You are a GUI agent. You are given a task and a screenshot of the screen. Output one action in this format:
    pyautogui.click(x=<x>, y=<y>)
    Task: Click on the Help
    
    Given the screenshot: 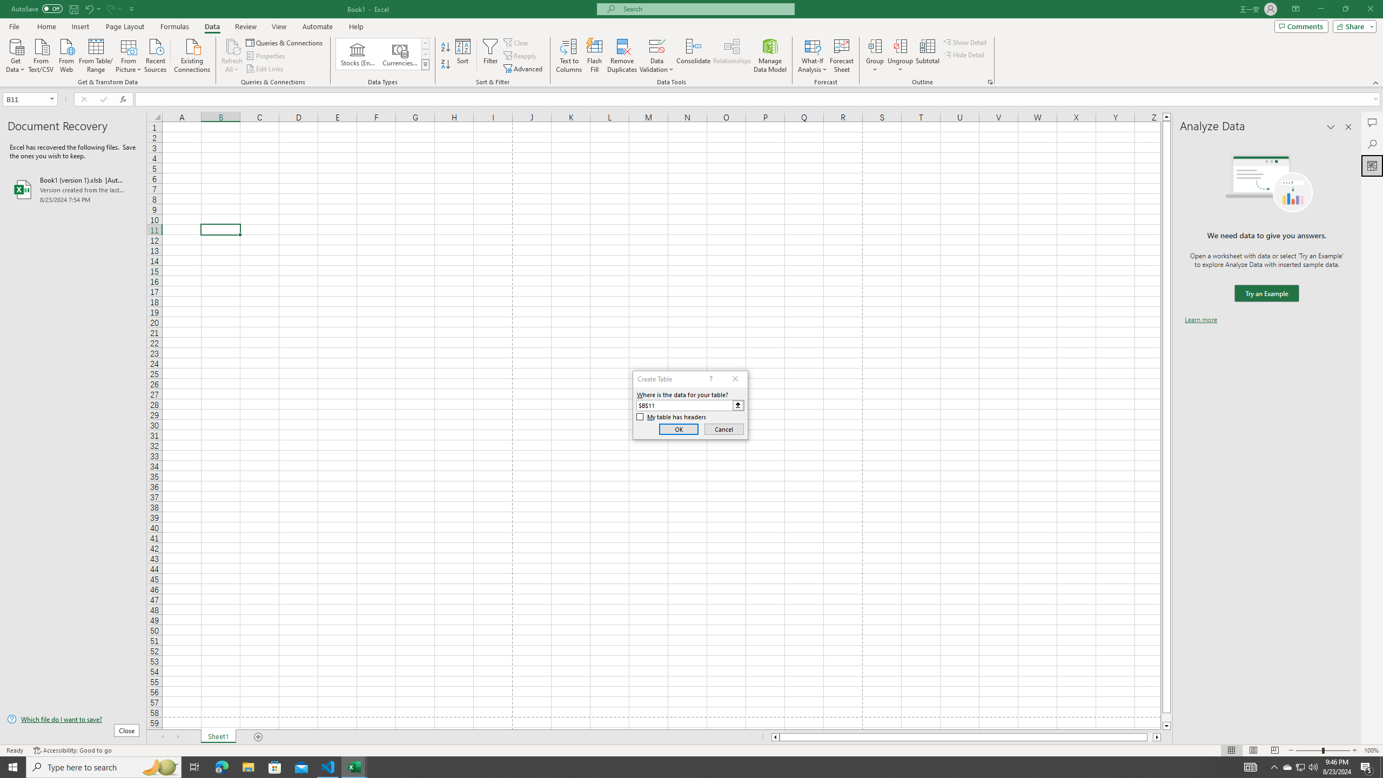 What is the action you would take?
    pyautogui.click(x=356, y=26)
    